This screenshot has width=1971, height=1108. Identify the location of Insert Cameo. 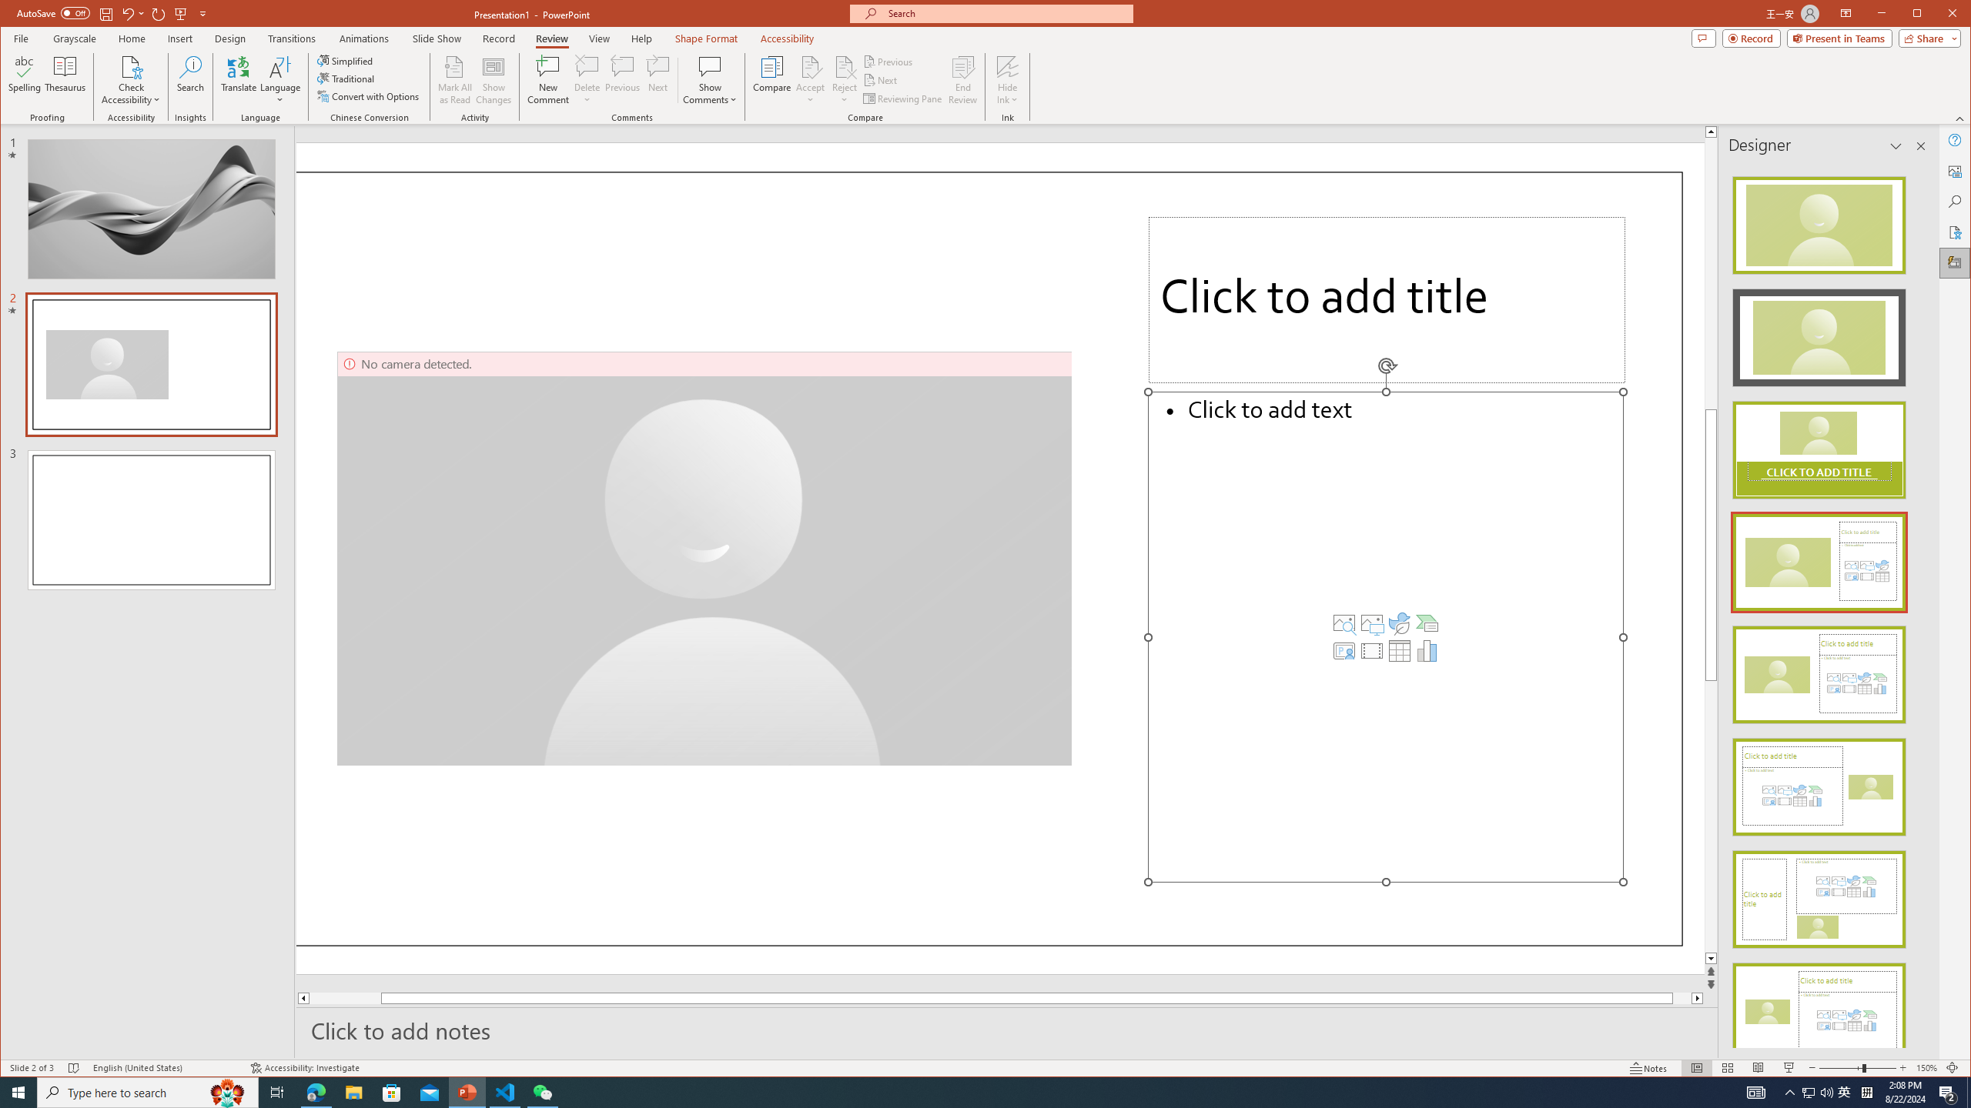
(1344, 651).